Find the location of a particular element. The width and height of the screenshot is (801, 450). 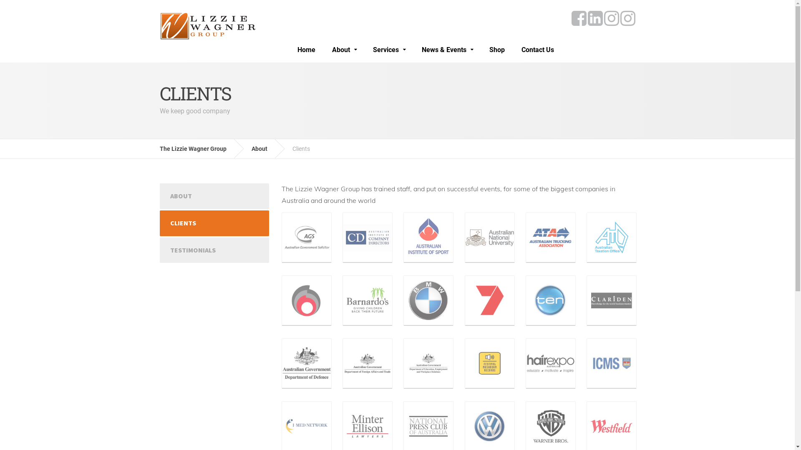

LinkedIn is located at coordinates (595, 18).